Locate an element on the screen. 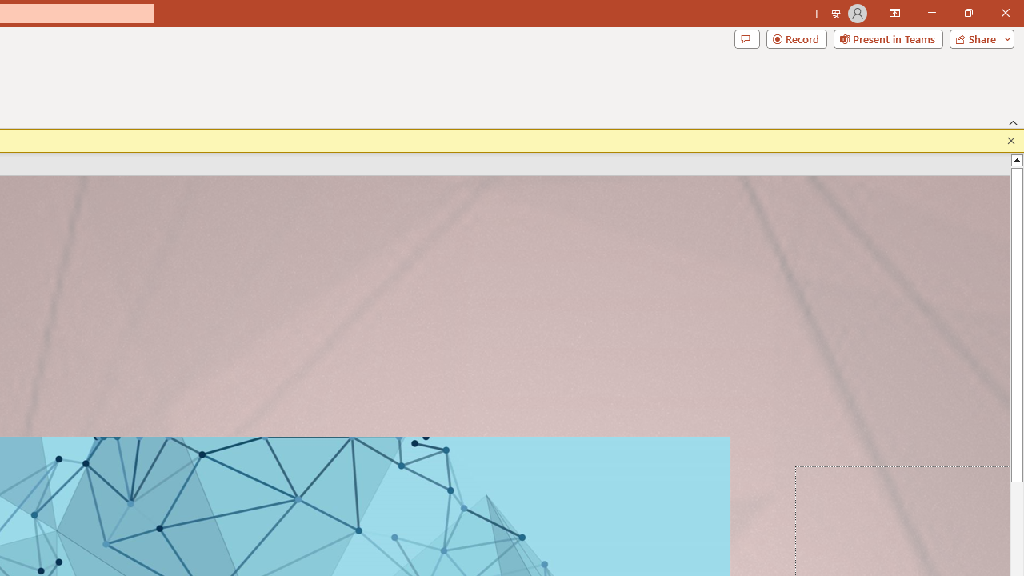  Close this message is located at coordinates (1011, 141).